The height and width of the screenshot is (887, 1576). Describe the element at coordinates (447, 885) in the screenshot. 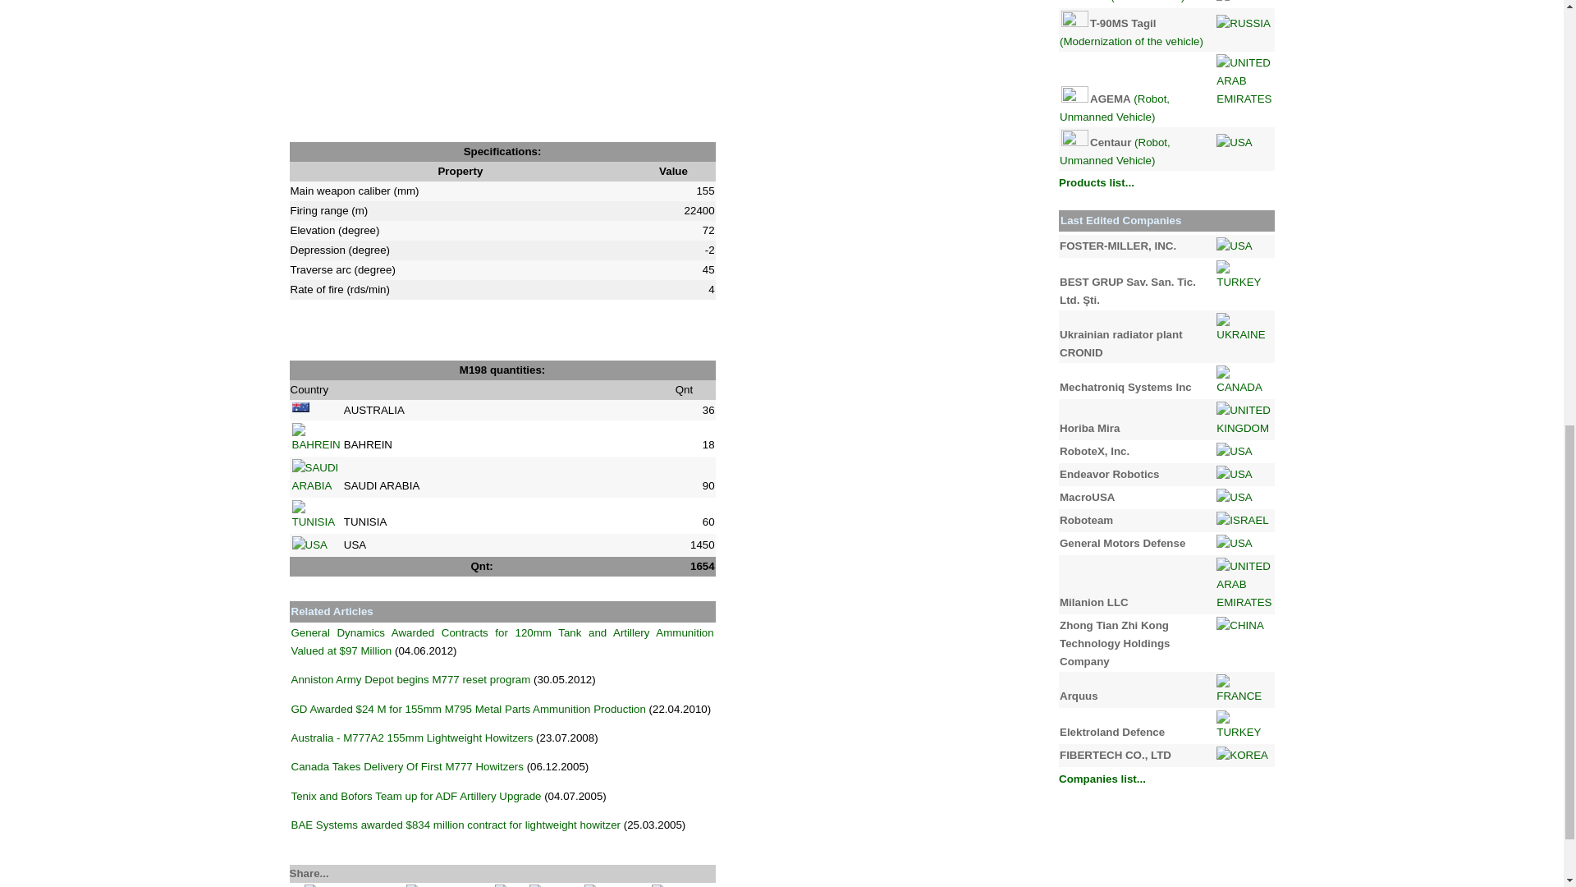

I see `Send by email` at that location.